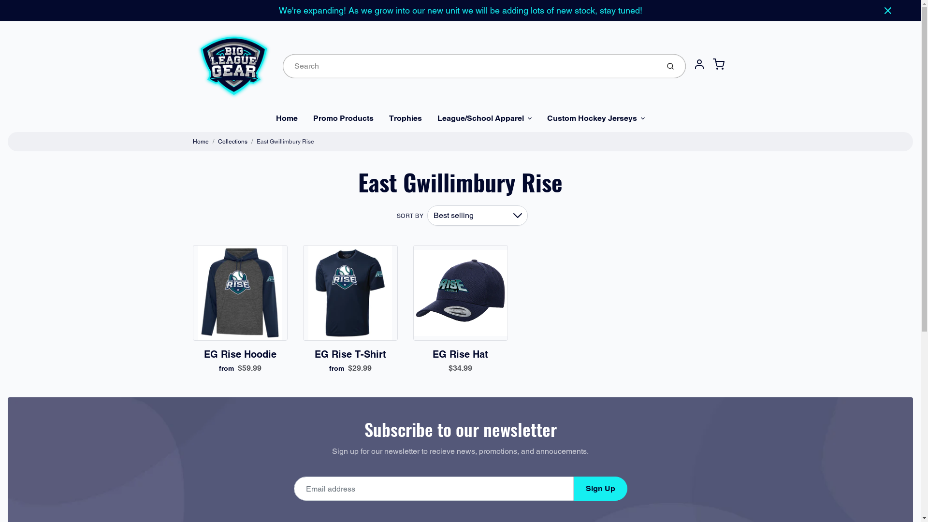 This screenshot has width=928, height=522. Describe the element at coordinates (478, 216) in the screenshot. I see `Best selling
Down` at that location.